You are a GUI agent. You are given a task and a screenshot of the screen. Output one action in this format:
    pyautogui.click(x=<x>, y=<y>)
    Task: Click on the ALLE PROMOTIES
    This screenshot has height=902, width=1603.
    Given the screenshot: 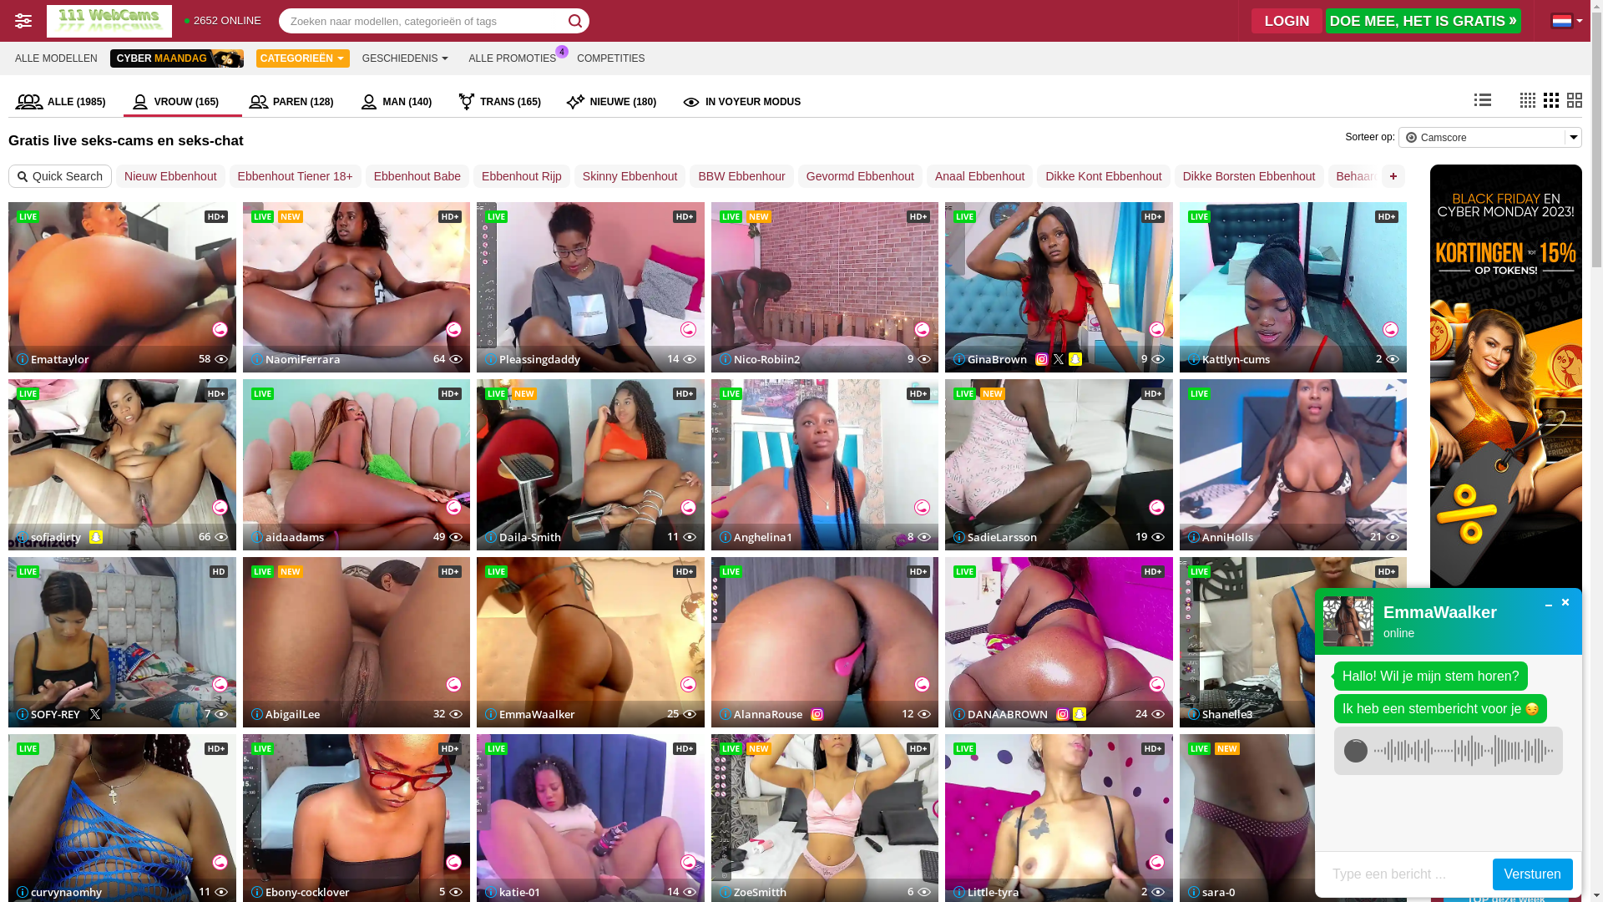 What is the action you would take?
    pyautogui.click(x=513, y=58)
    